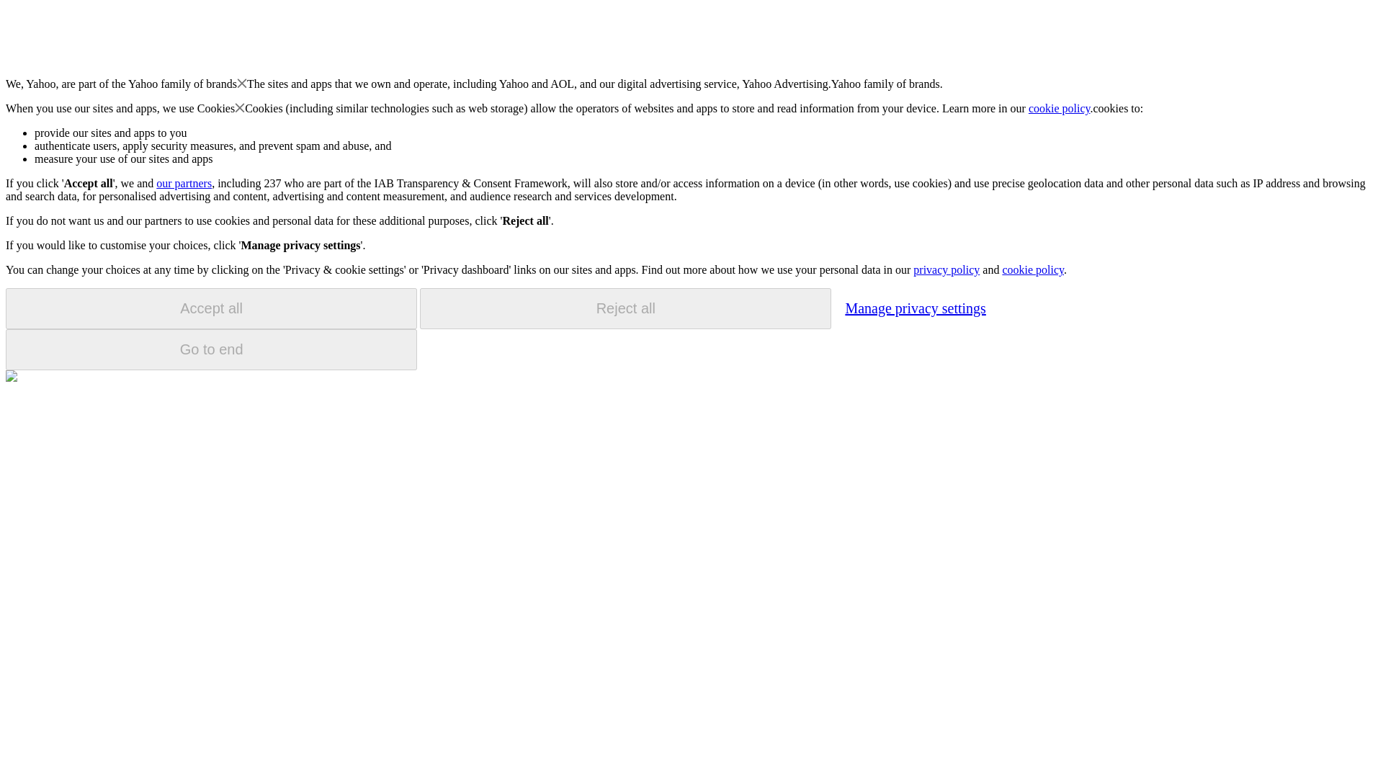  Describe the element at coordinates (1032, 269) in the screenshot. I see `cookie policy` at that location.